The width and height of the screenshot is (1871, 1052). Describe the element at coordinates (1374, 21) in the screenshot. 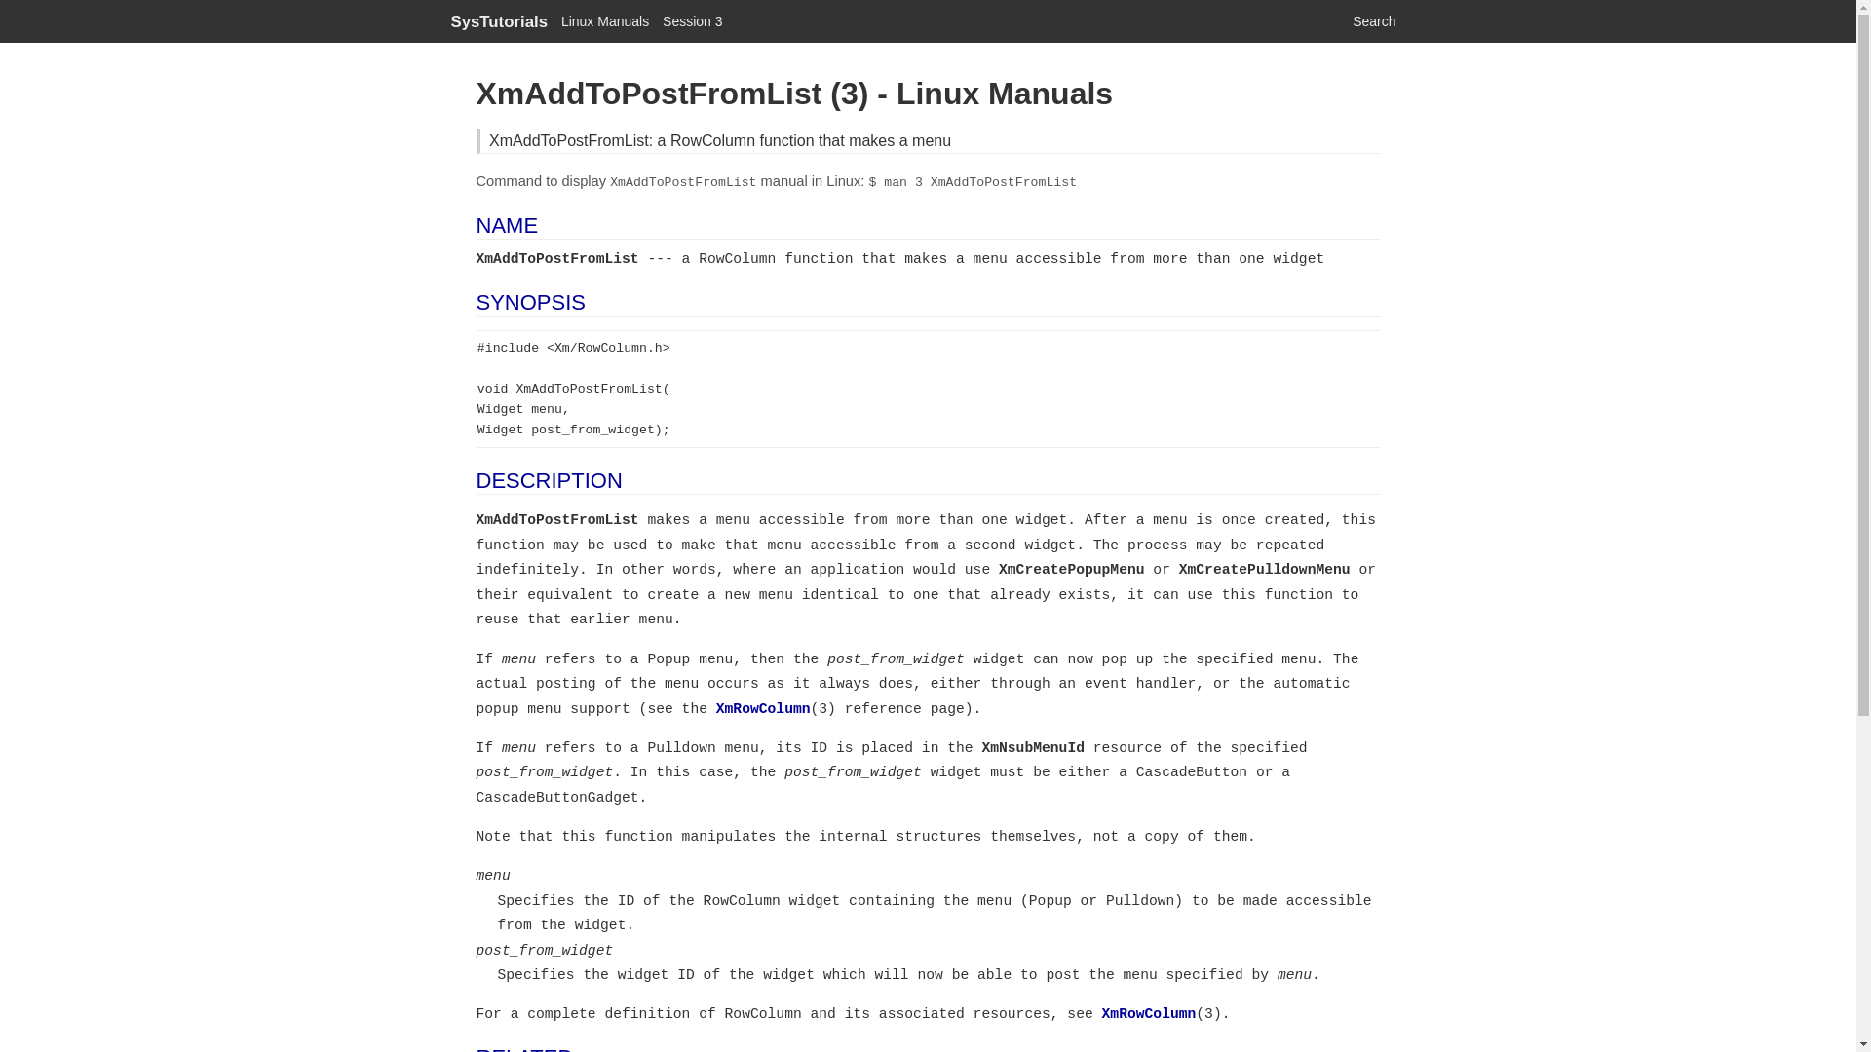

I see `Search` at that location.